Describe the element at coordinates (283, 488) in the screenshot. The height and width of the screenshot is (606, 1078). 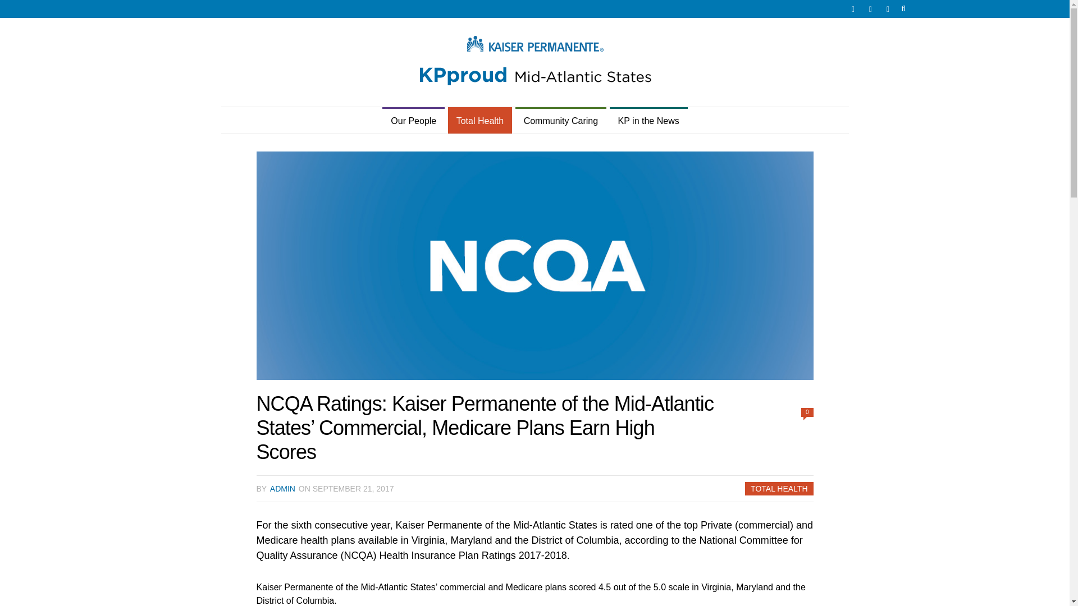
I see `Posts by admin` at that location.